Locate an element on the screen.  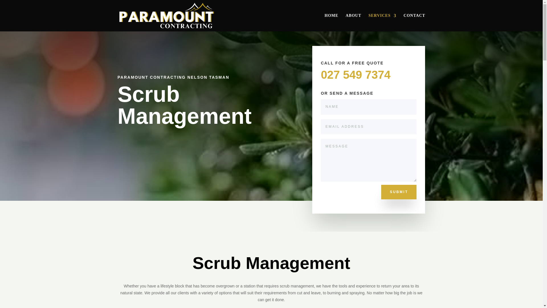
CONTACT is located at coordinates (414, 22).